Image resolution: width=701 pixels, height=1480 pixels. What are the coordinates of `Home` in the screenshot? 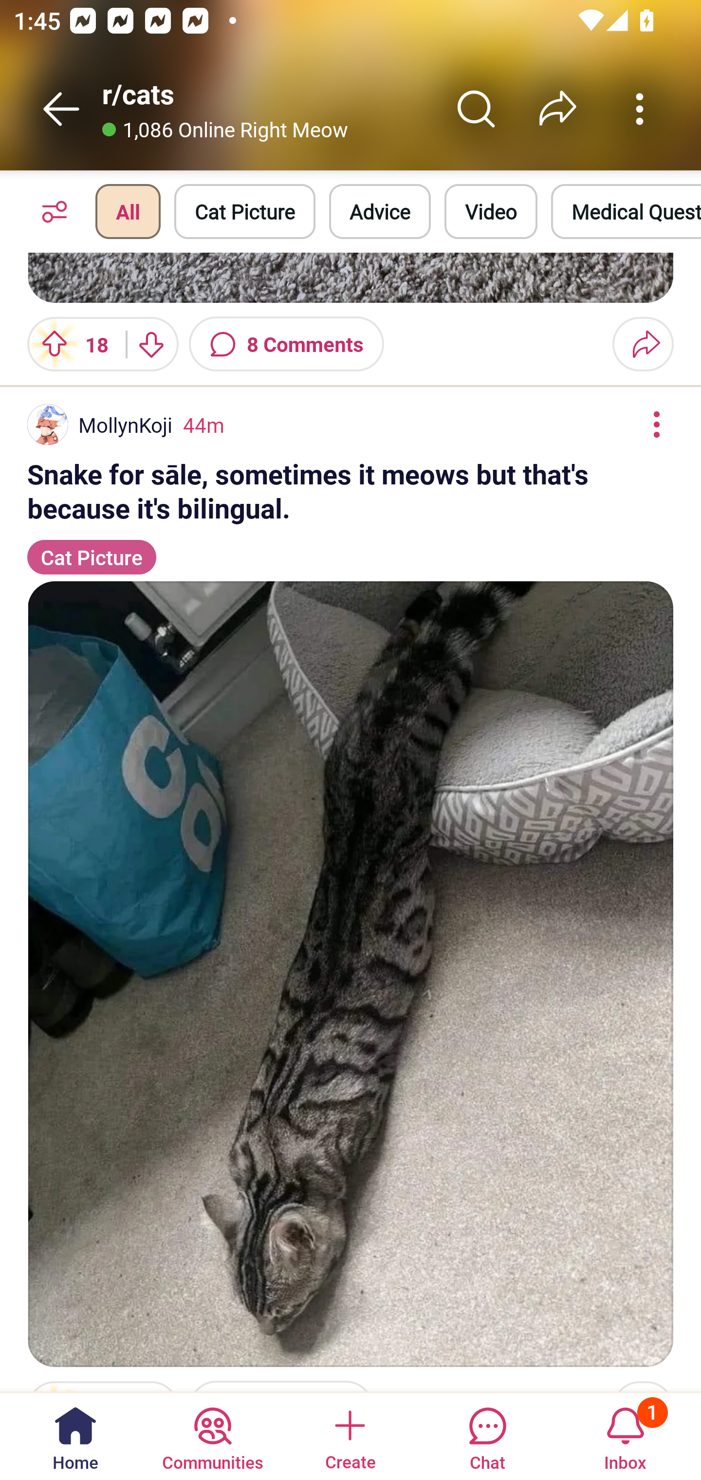 It's located at (75, 1435).